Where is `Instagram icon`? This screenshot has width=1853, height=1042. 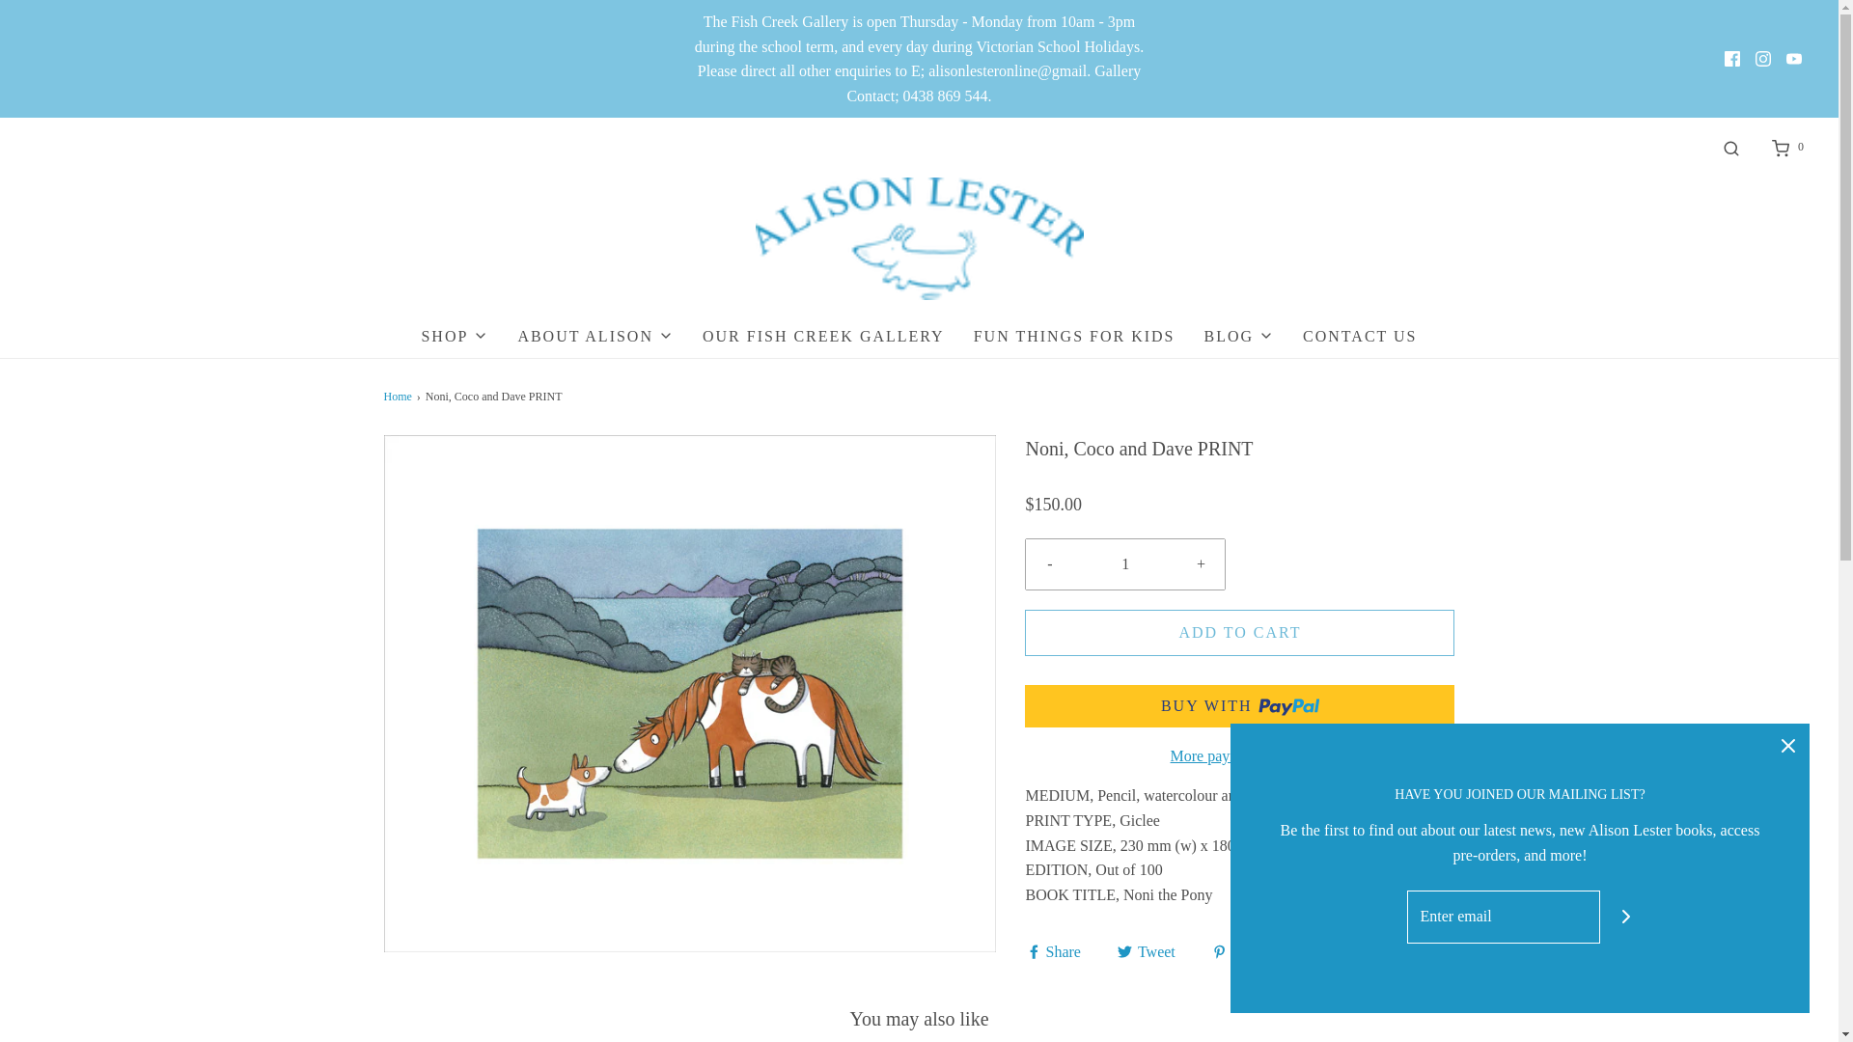
Instagram icon is located at coordinates (1762, 58).